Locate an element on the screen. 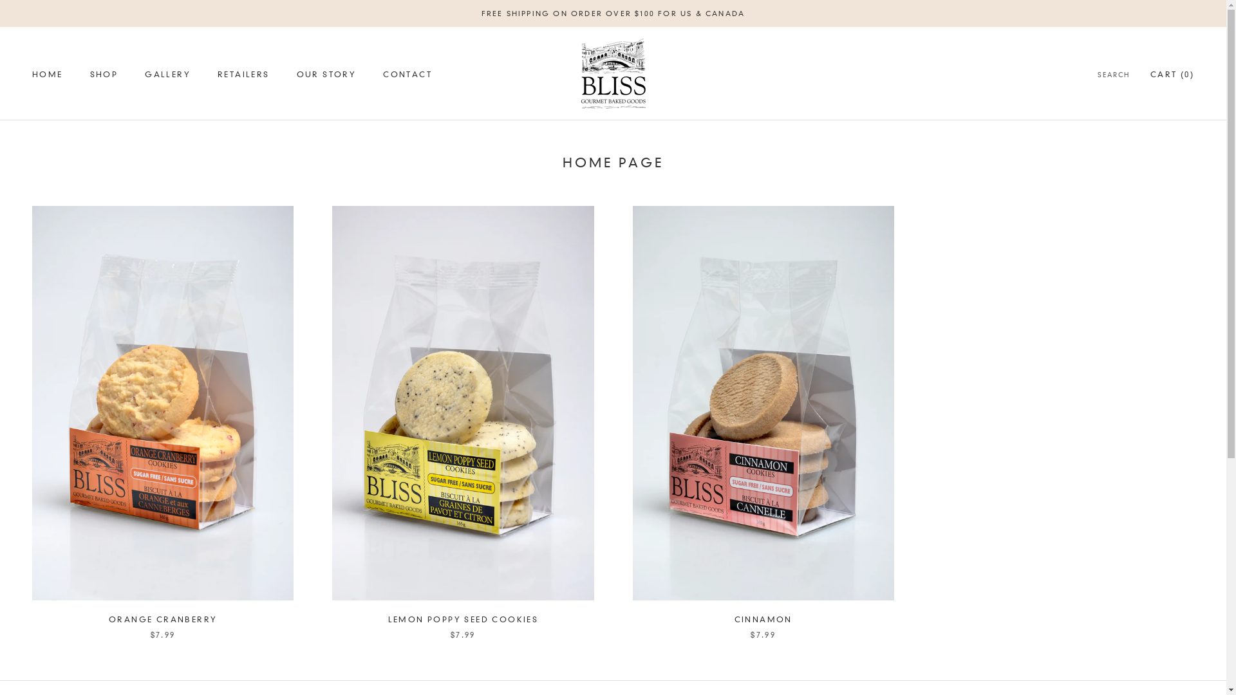 Image resolution: width=1236 pixels, height=695 pixels. CONTACT
CONTACT is located at coordinates (407, 75).